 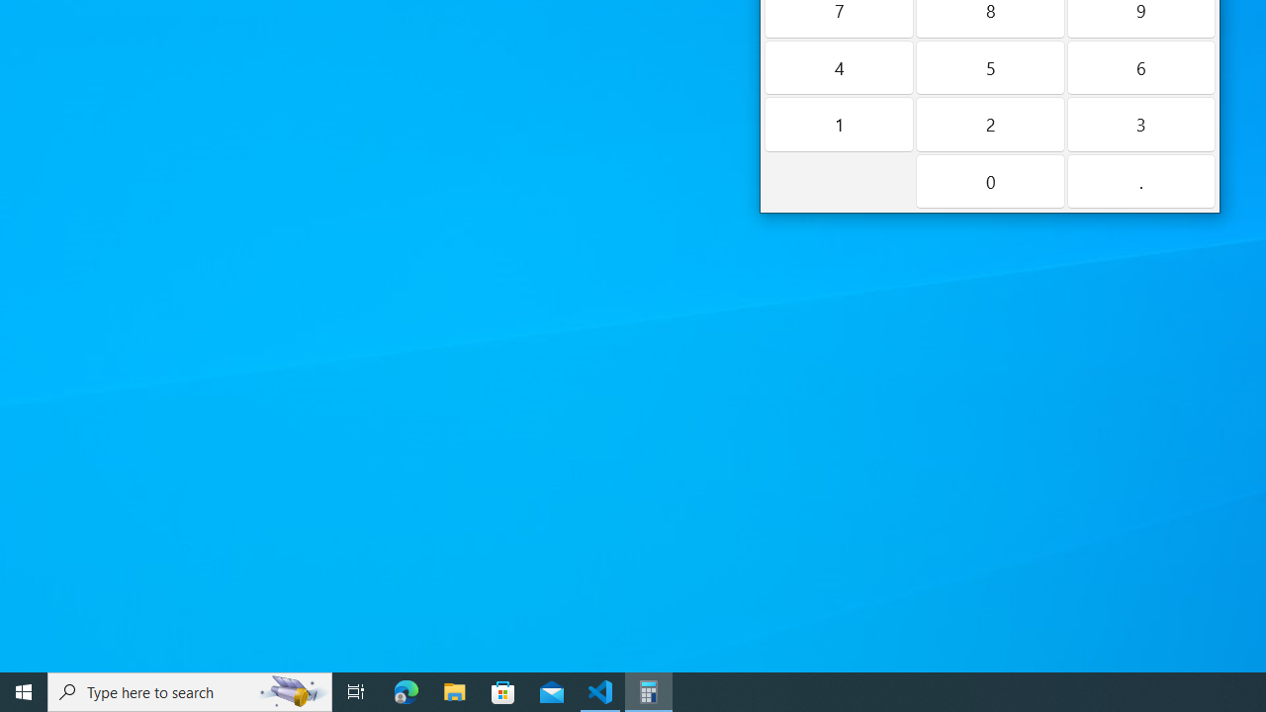 What do you see at coordinates (839, 125) in the screenshot?
I see `One` at bounding box center [839, 125].